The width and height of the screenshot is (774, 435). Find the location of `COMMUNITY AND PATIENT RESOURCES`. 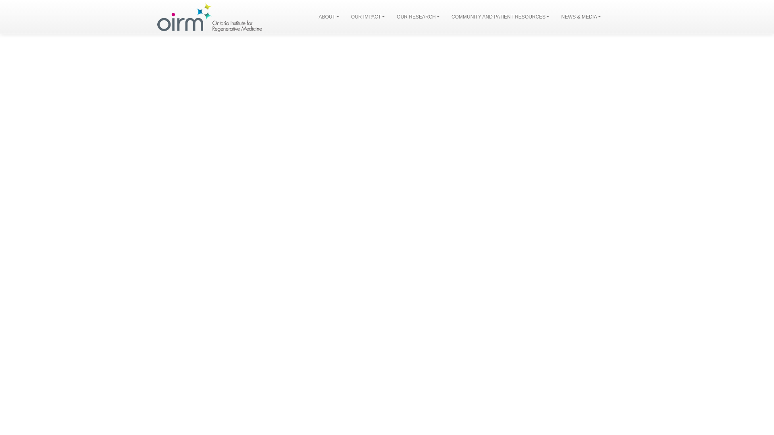

COMMUNITY AND PATIENT RESOURCES is located at coordinates (500, 17).